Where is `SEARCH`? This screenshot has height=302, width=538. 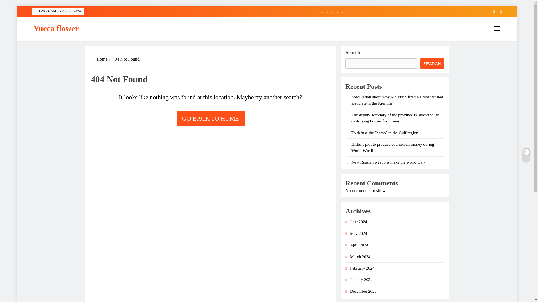
SEARCH is located at coordinates (432, 63).